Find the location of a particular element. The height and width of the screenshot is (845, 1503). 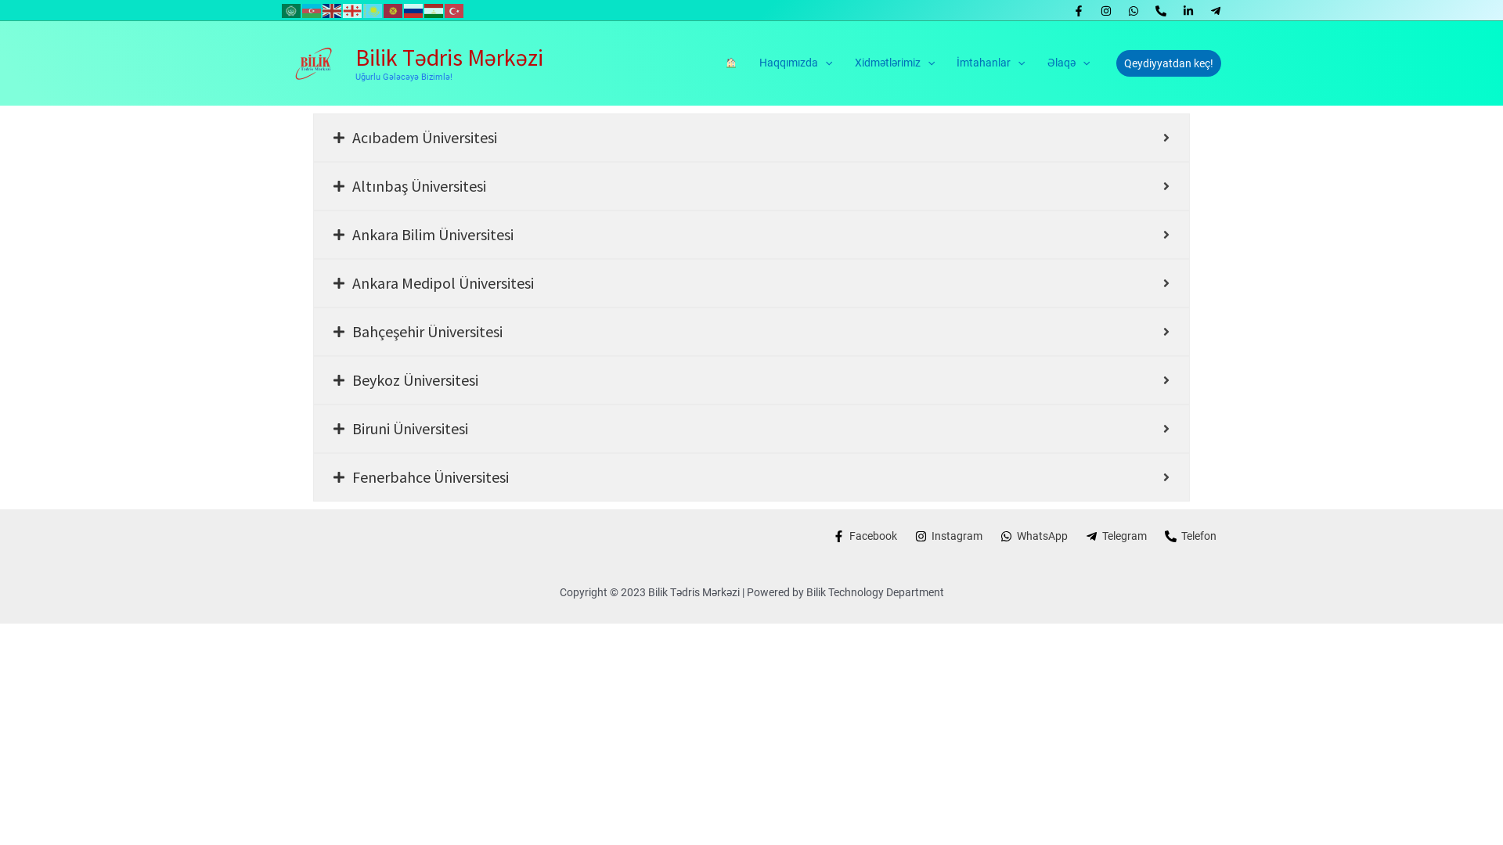

Telefon is located at coordinates (1191, 537).